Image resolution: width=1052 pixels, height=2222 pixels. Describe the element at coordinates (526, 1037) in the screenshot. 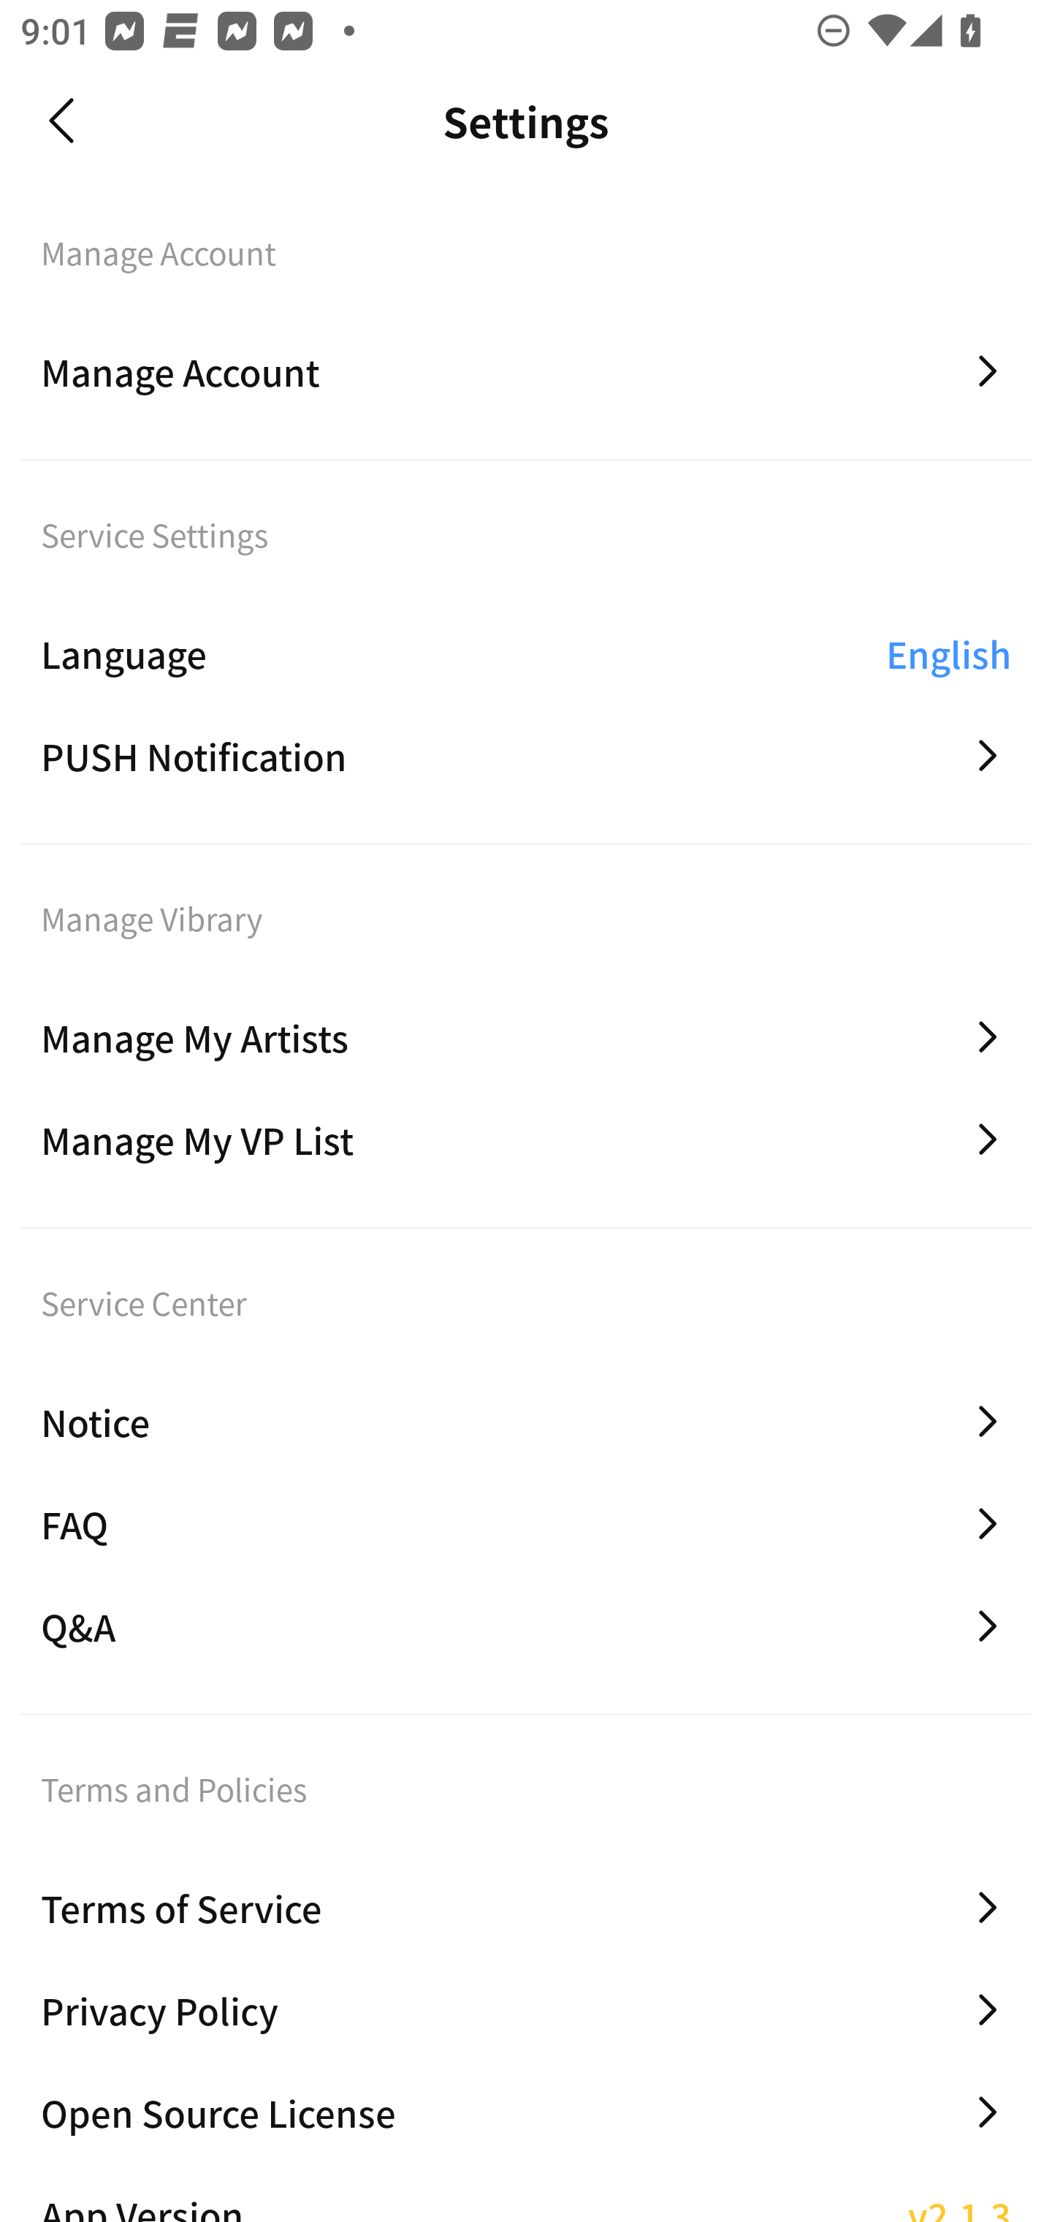

I see `Manage My Artists` at that location.